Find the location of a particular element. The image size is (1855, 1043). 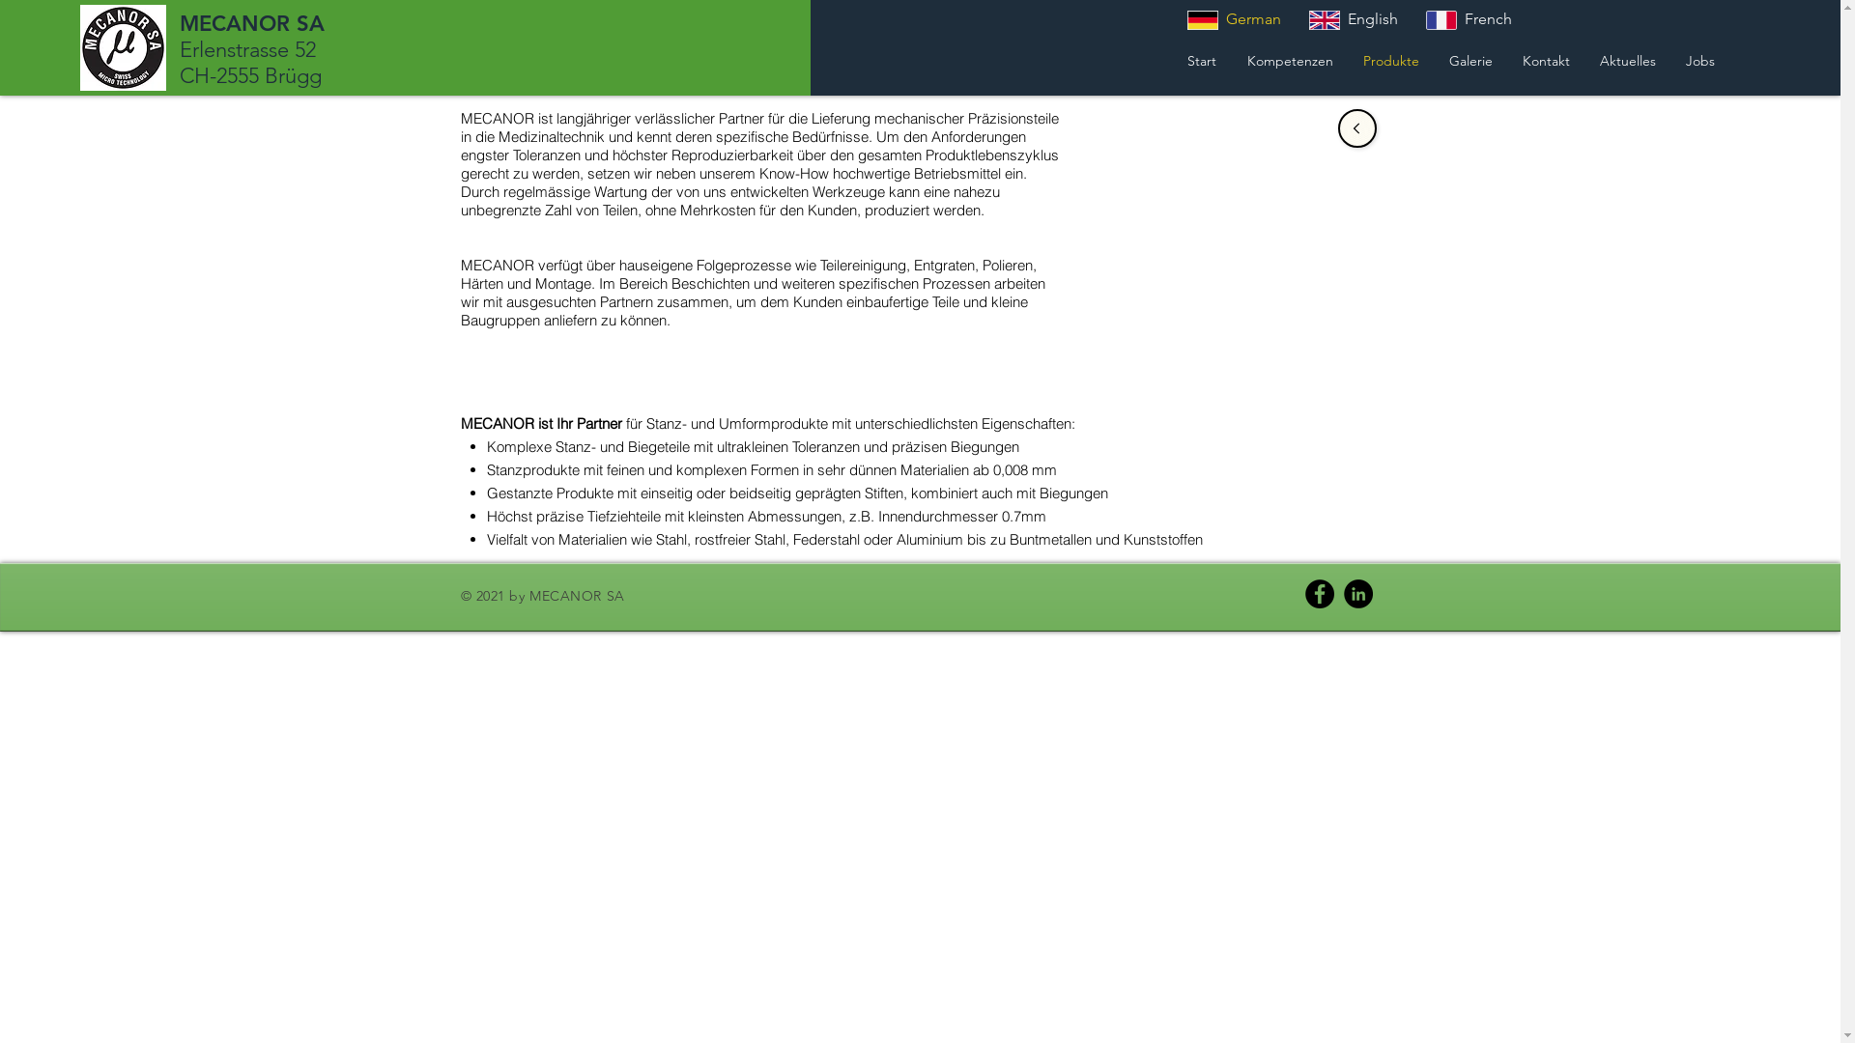

Erlenstrasse 52 is located at coordinates (247, 50).